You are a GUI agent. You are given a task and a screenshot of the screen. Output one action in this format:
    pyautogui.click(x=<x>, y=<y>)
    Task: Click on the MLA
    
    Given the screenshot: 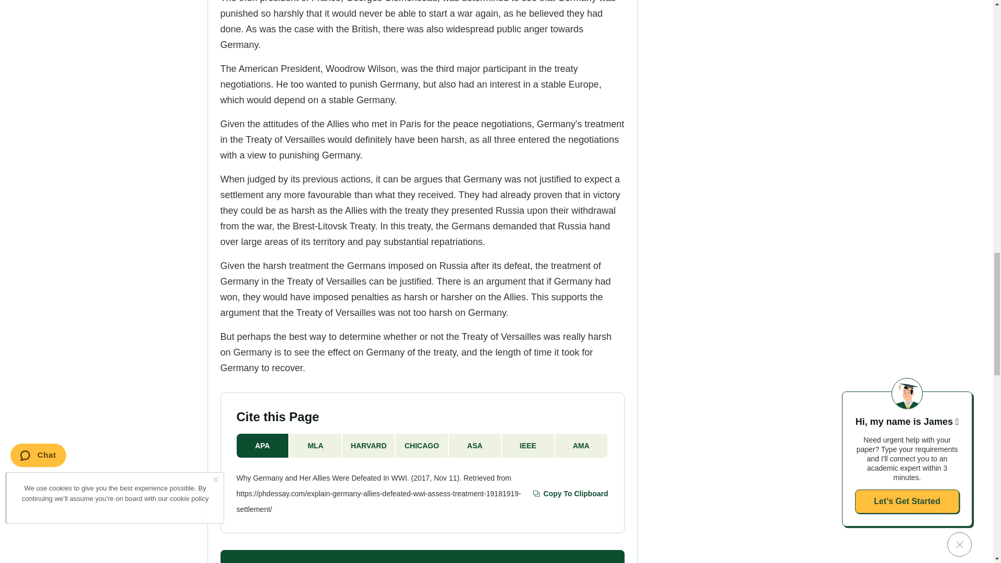 What is the action you would take?
    pyautogui.click(x=315, y=445)
    